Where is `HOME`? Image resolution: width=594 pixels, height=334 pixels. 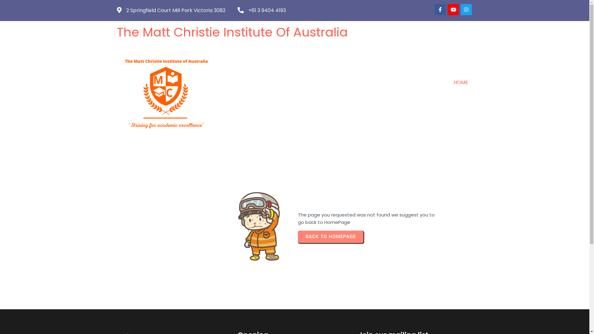 HOME is located at coordinates (461, 83).